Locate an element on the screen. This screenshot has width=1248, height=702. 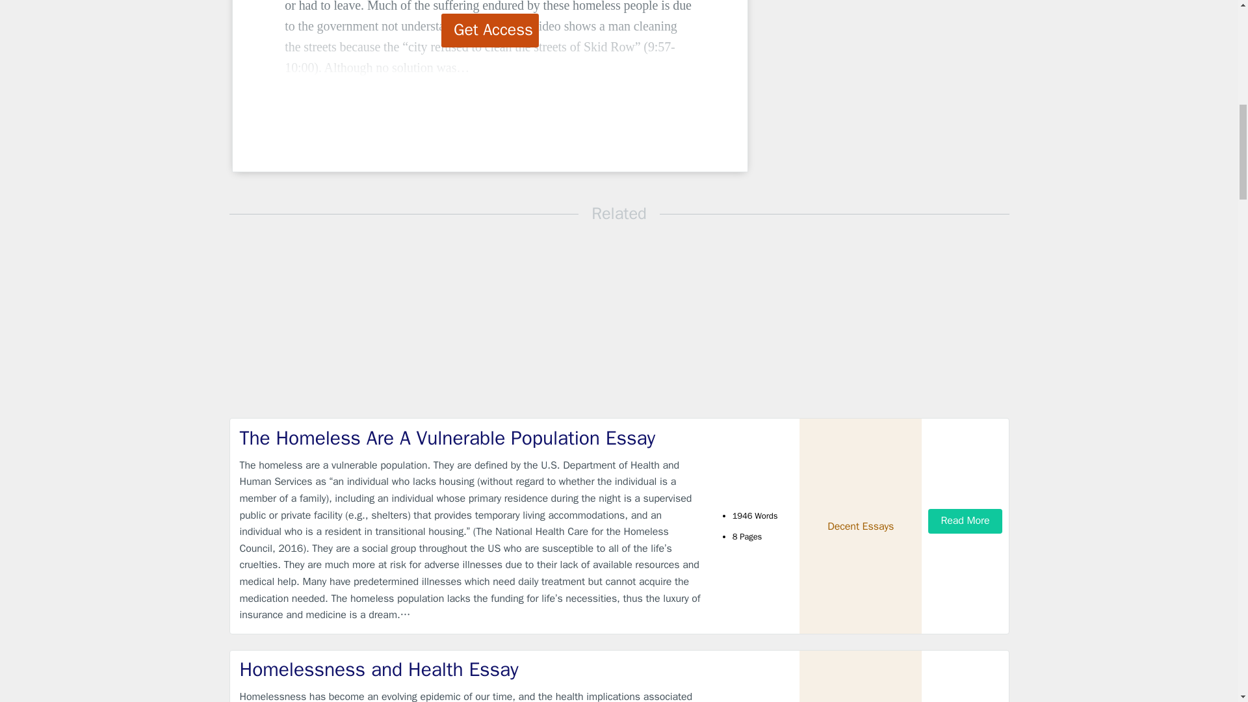
Get Access is located at coordinates (490, 30).